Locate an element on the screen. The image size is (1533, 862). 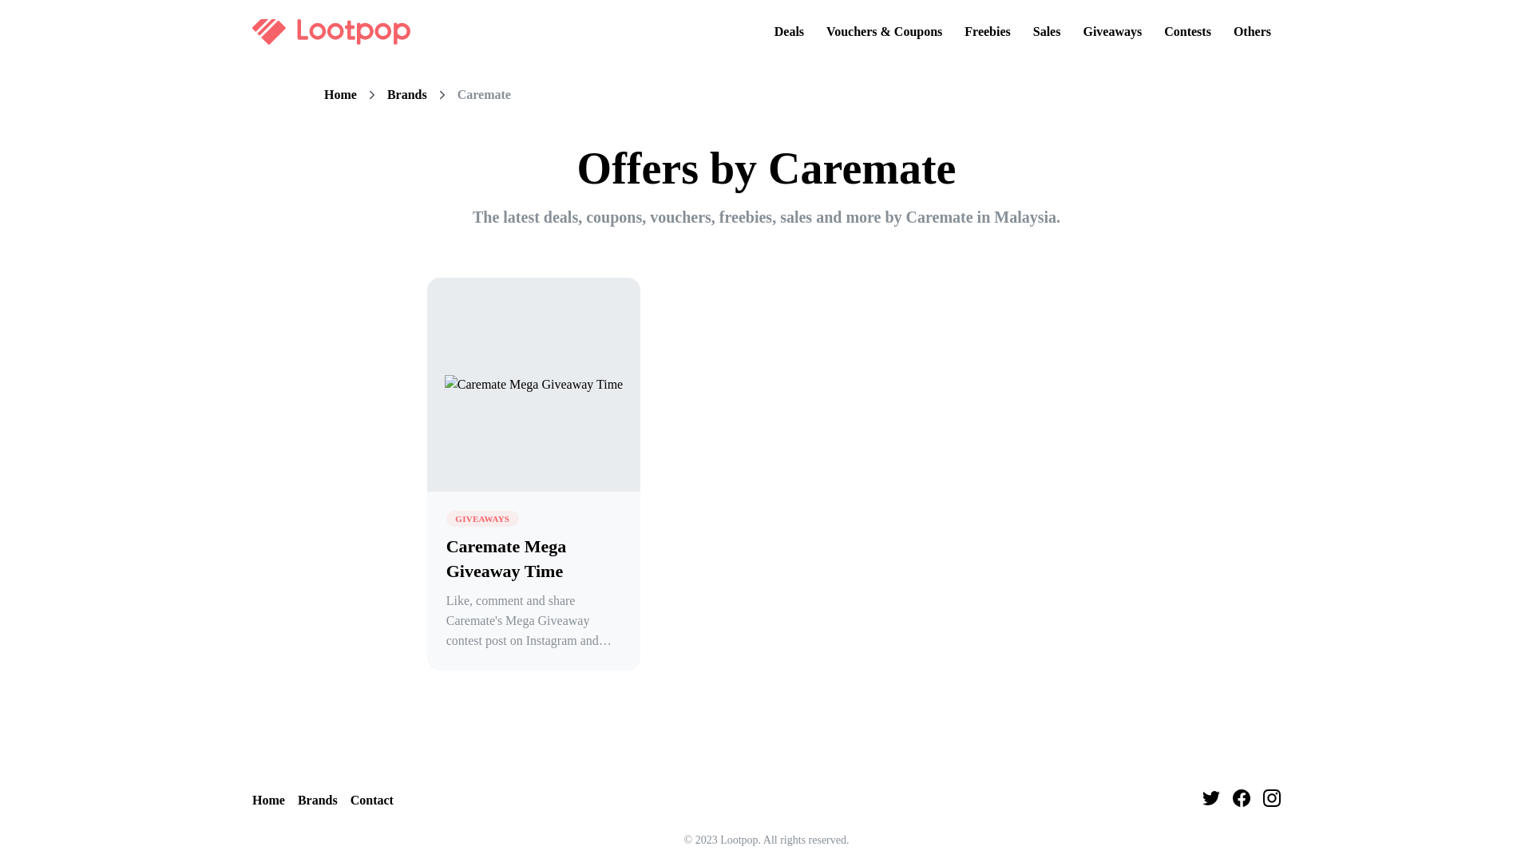
Deals is located at coordinates (789, 32).